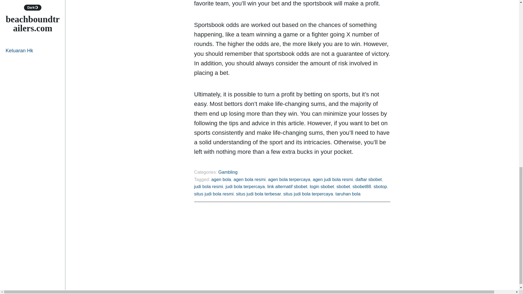  I want to click on judi bola resmi, so click(208, 186).